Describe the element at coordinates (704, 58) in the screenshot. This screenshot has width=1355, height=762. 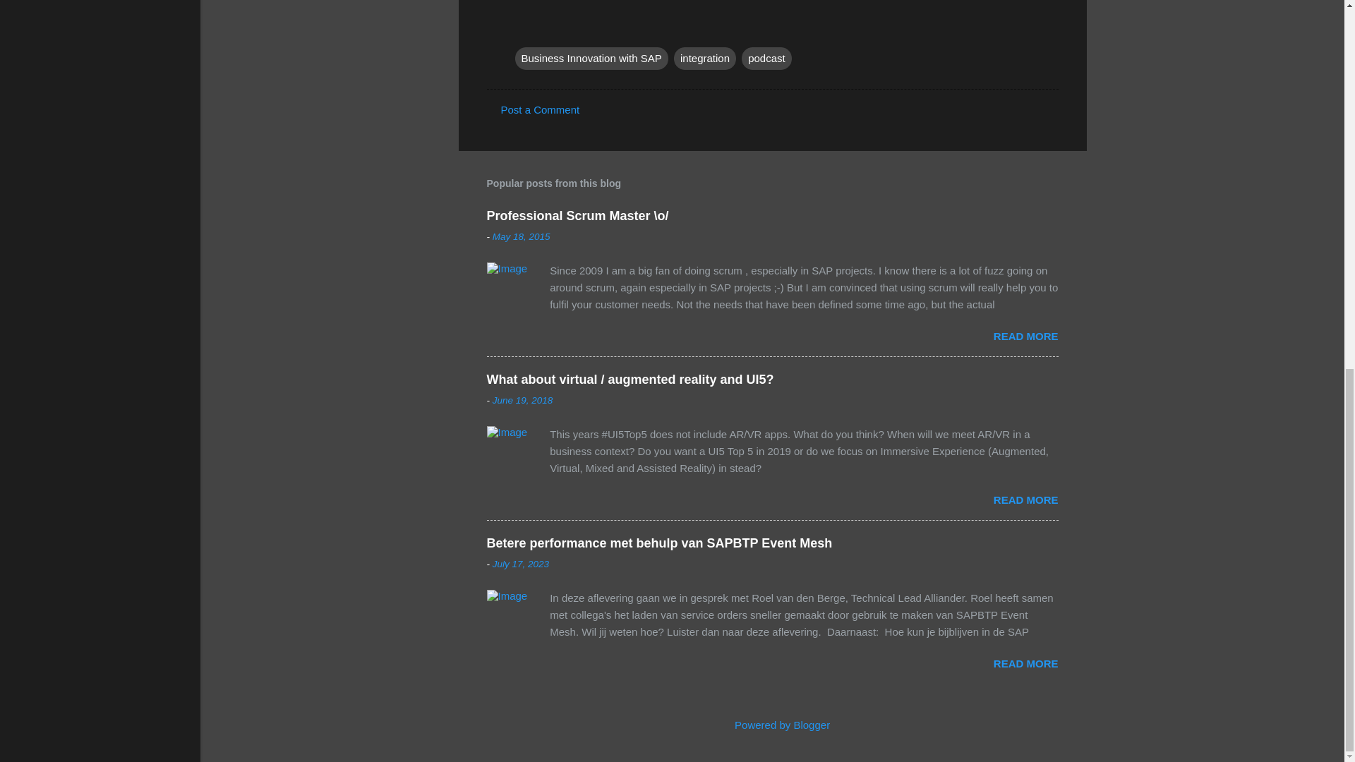
I see `integration` at that location.